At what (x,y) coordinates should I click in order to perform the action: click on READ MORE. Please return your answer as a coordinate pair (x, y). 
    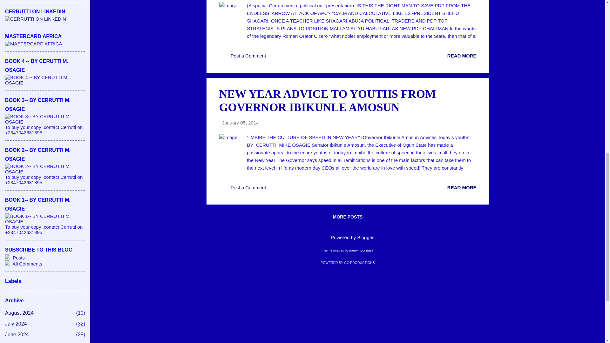
    Looking at the image, I should click on (462, 56).